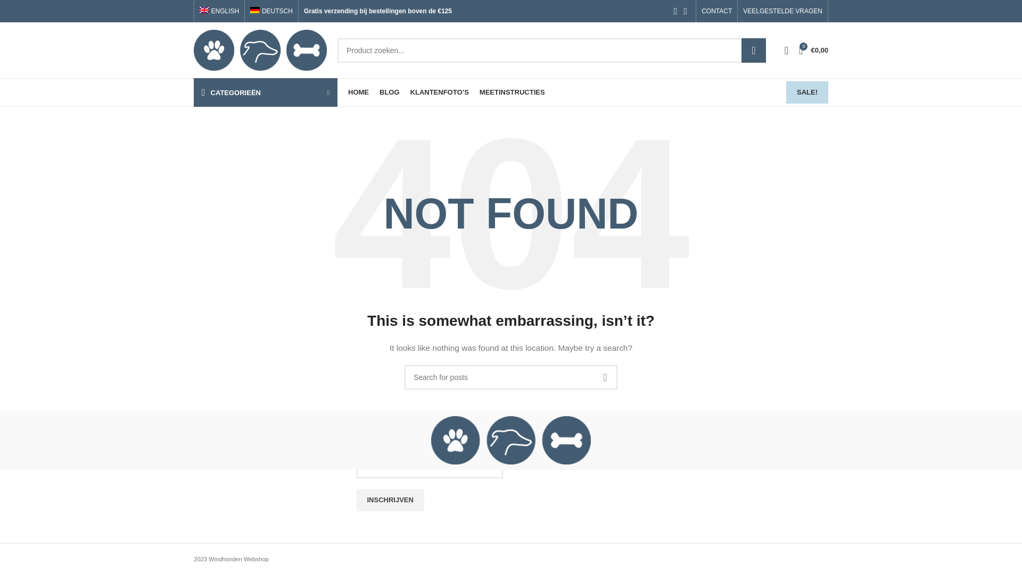  I want to click on Deutsch, so click(271, 11).